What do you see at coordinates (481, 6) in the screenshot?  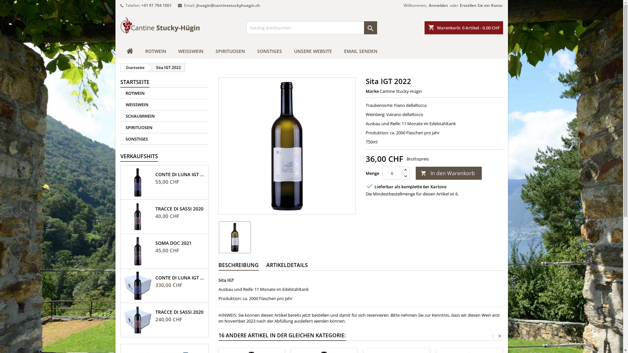 I see `Erstellen Sie ein Konto` at bounding box center [481, 6].